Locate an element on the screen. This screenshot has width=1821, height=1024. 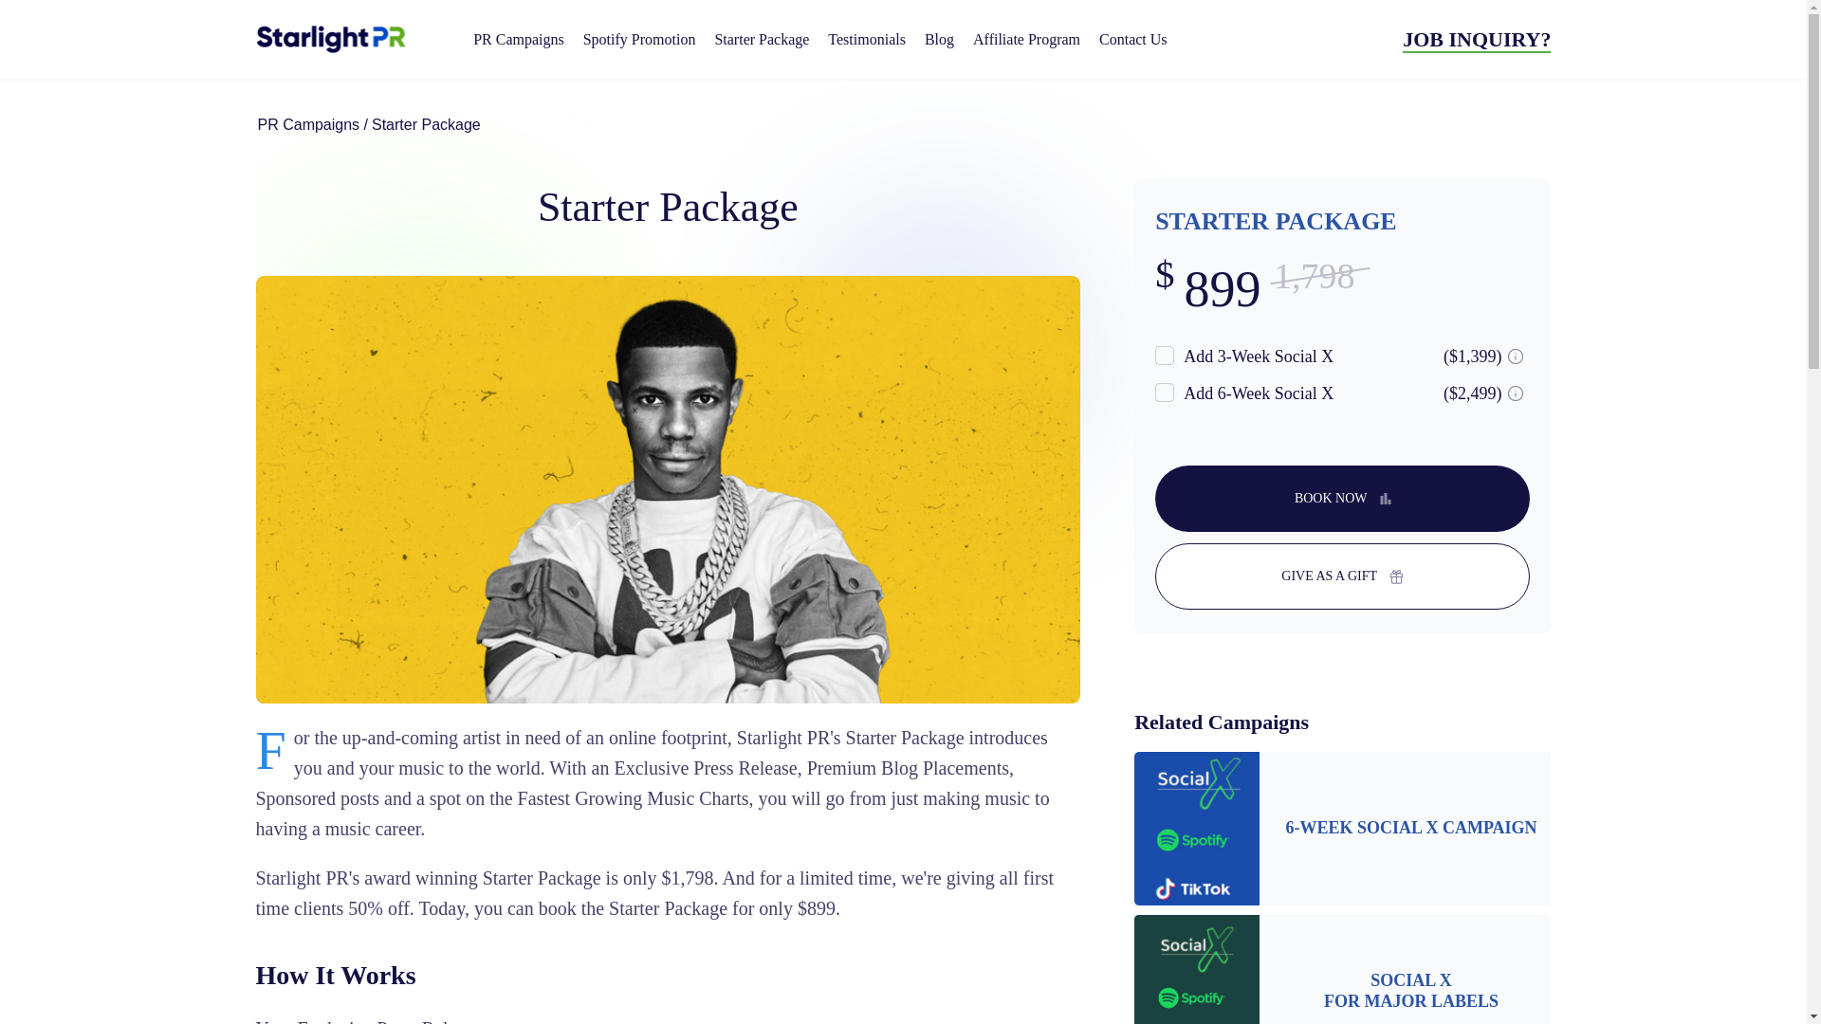
Starter Package is located at coordinates (1411, 828).